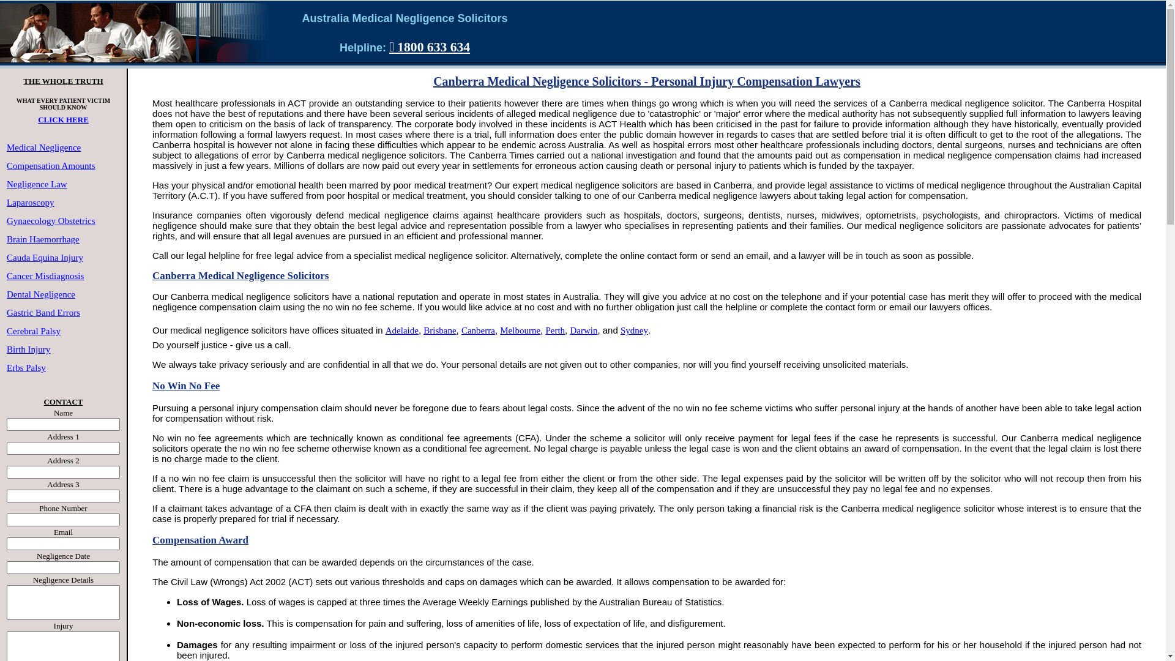 Image resolution: width=1175 pixels, height=661 pixels. I want to click on Cerebral Palsy, so click(34, 331).